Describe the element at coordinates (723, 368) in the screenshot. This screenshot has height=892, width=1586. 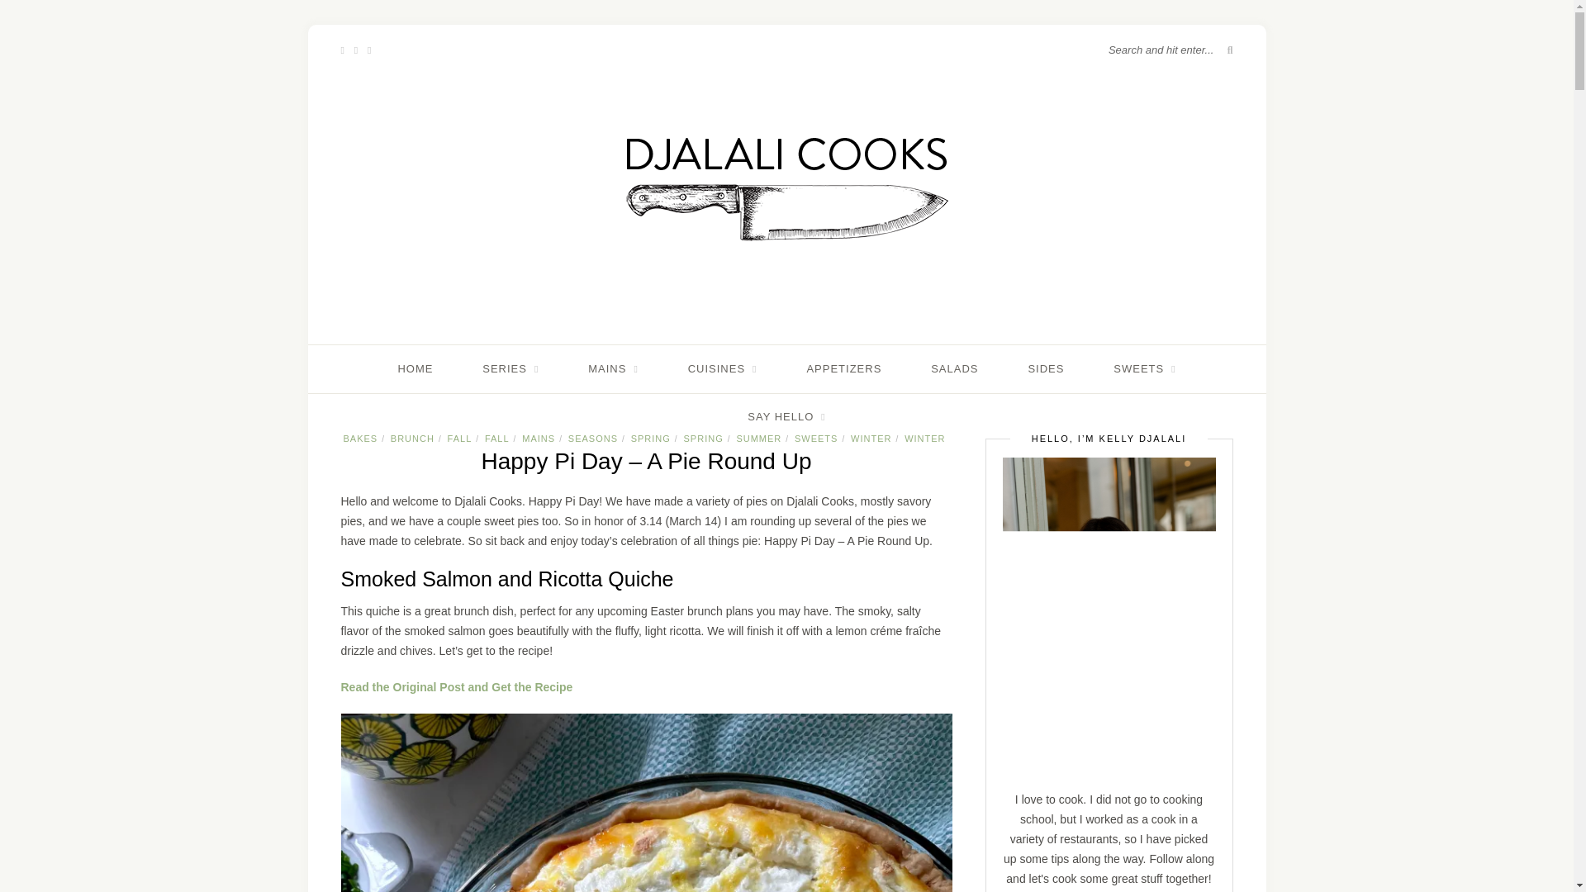
I see `CUISINES` at that location.